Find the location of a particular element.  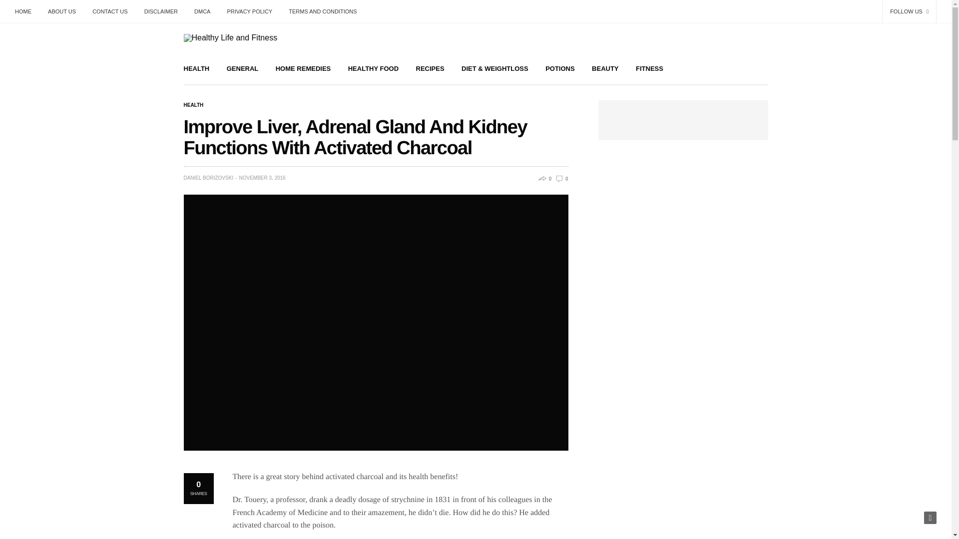

ABOUT US is located at coordinates (62, 11).